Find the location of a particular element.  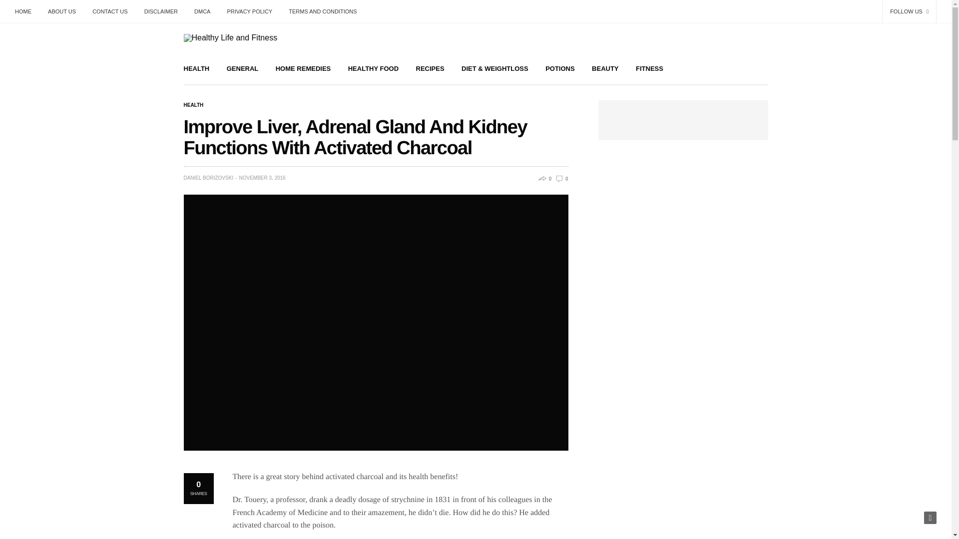

ABOUT US is located at coordinates (62, 11).